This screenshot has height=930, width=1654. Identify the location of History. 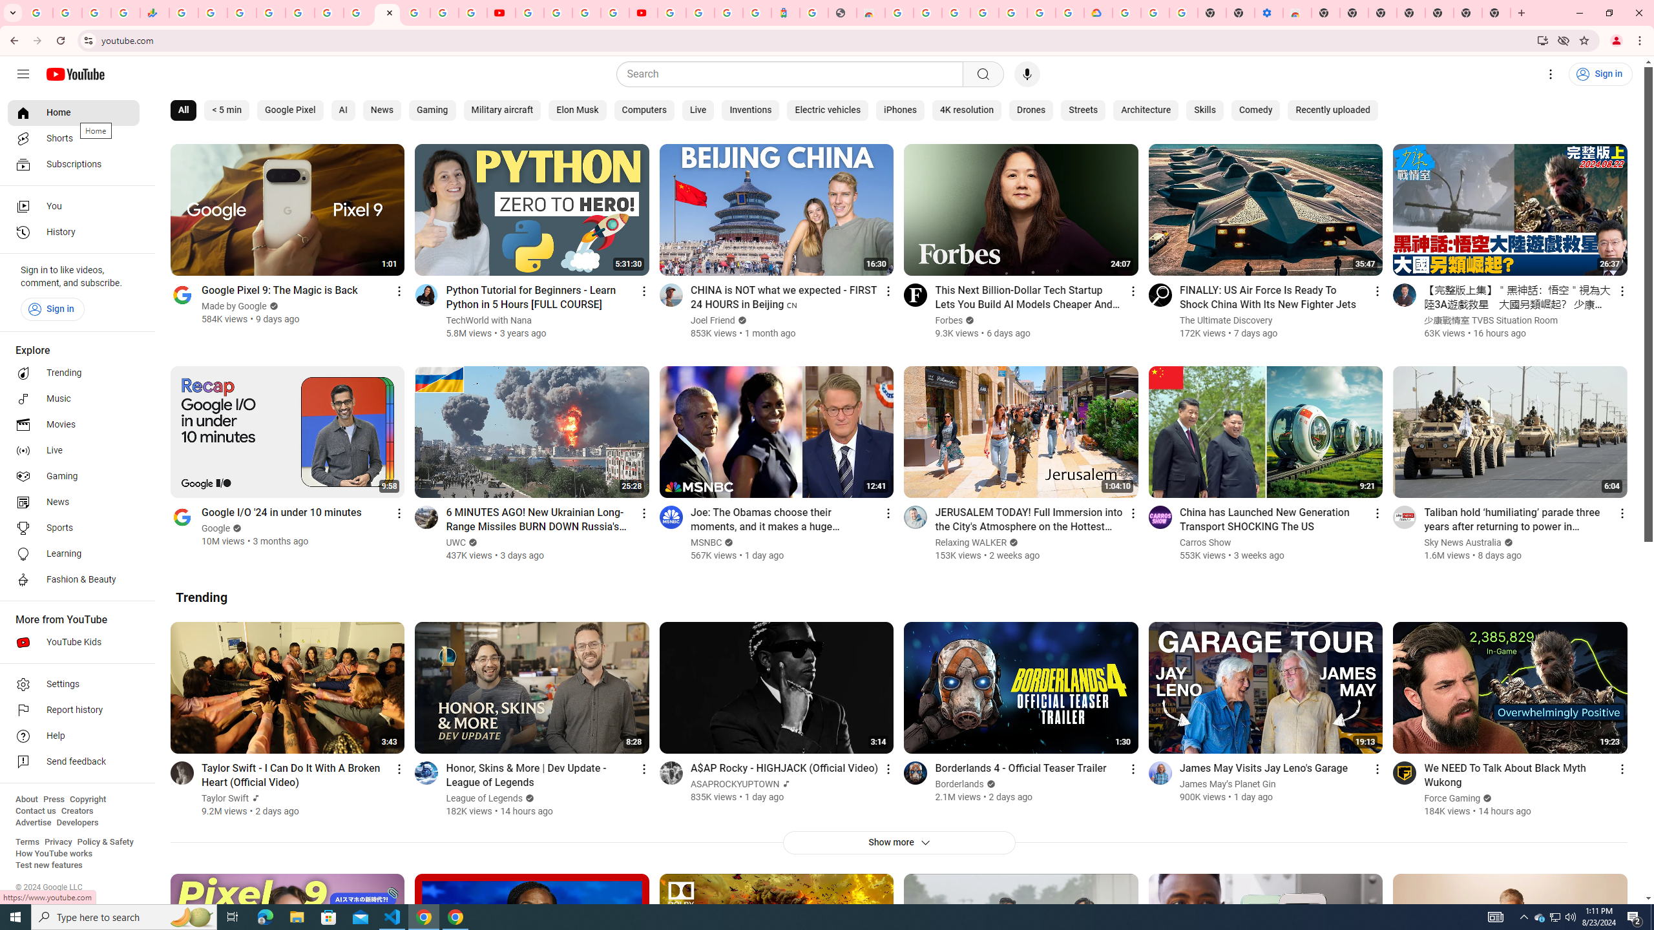
(74, 232).